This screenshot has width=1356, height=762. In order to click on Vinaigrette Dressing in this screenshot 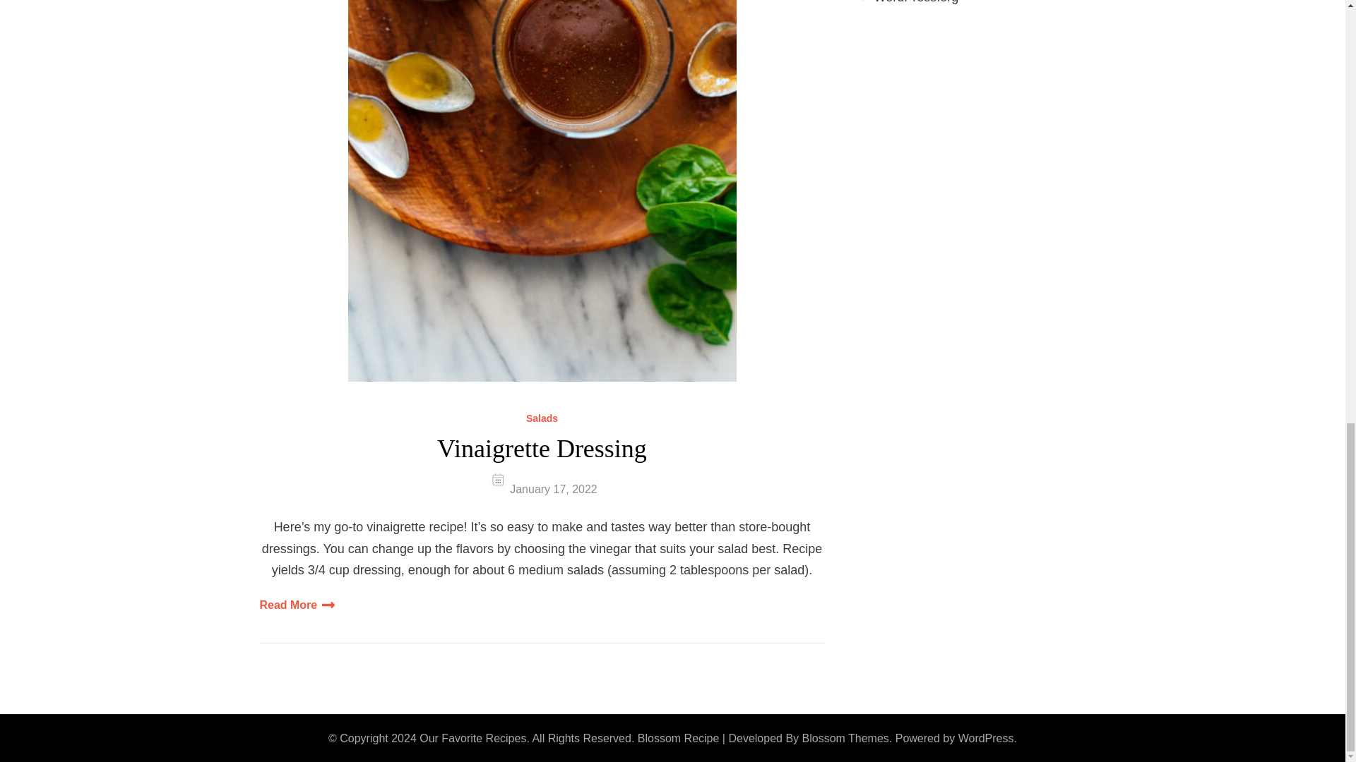, I will do `click(541, 449)`.